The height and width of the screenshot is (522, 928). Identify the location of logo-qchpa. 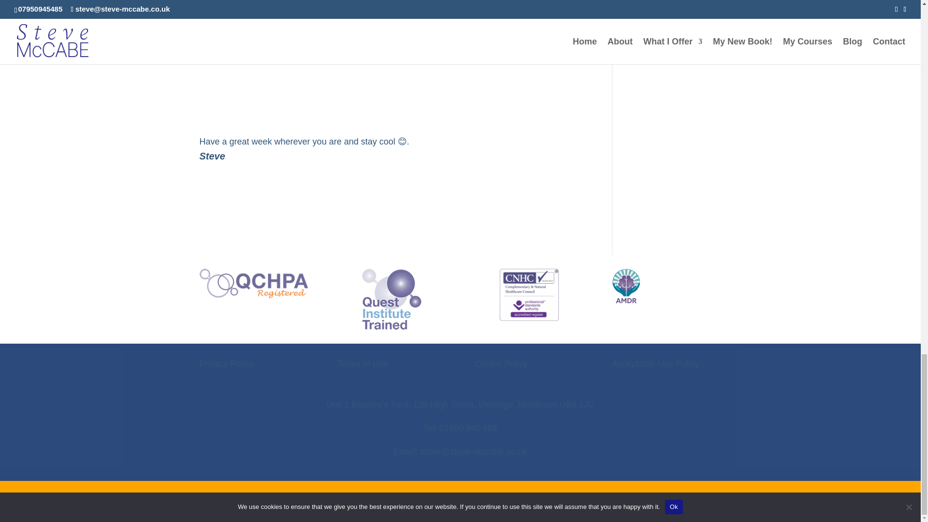
(253, 283).